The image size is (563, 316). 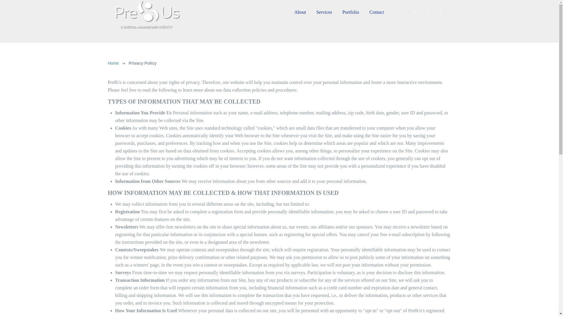 I want to click on instagram, so click(x=441, y=12).